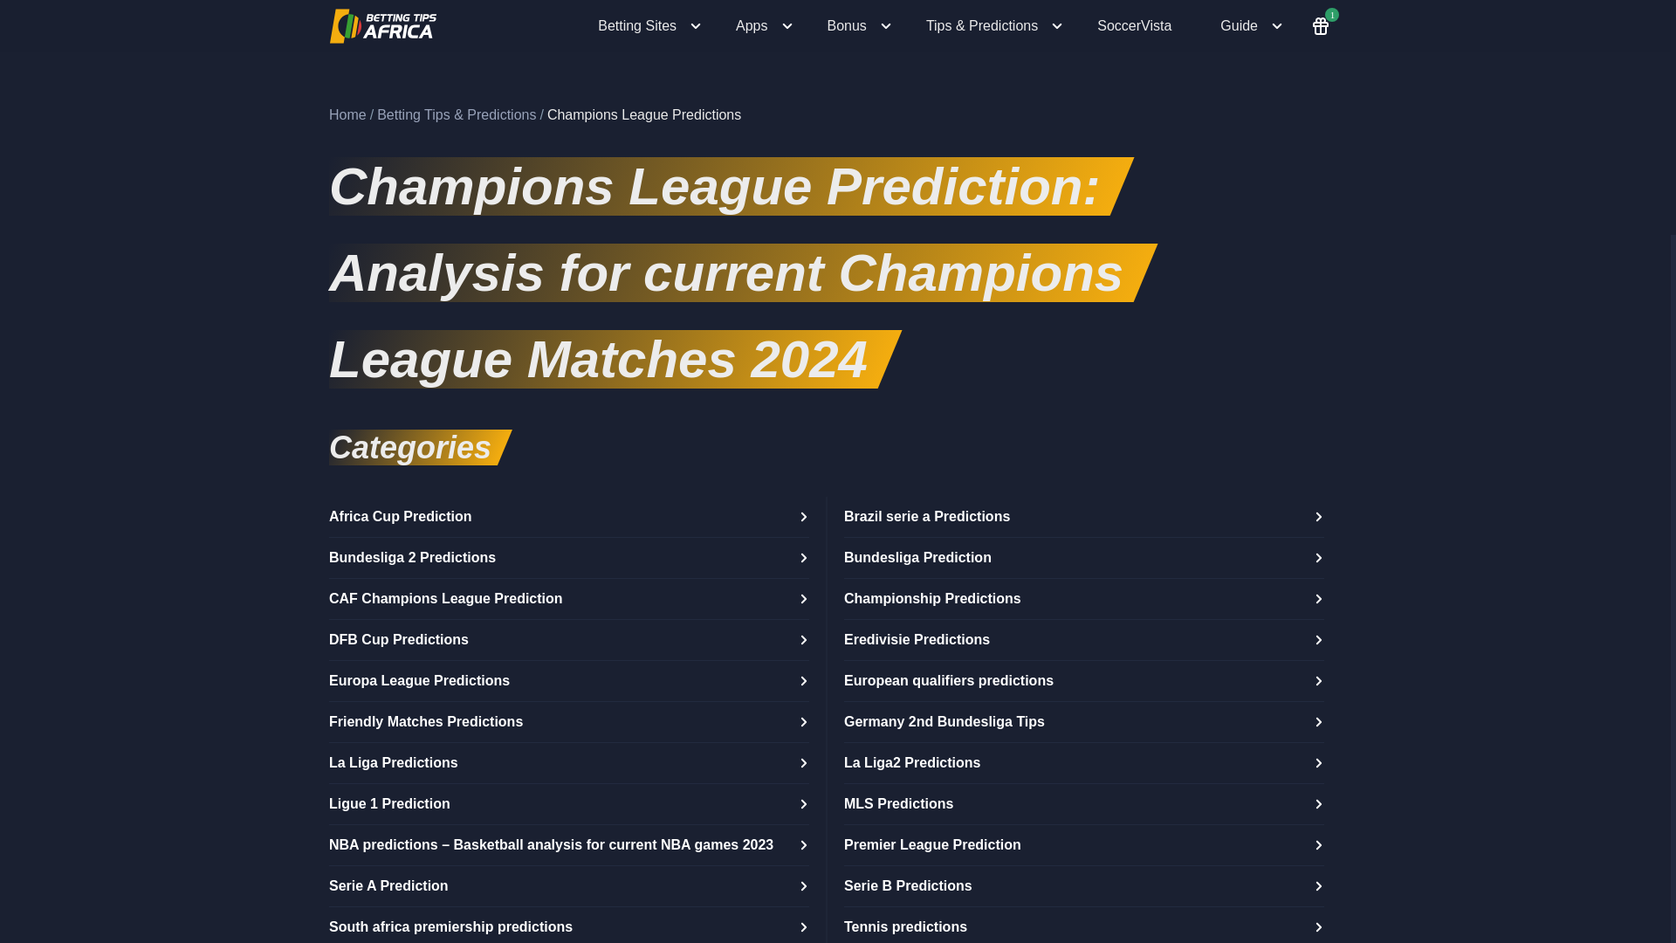  I want to click on Home, so click(347, 114).